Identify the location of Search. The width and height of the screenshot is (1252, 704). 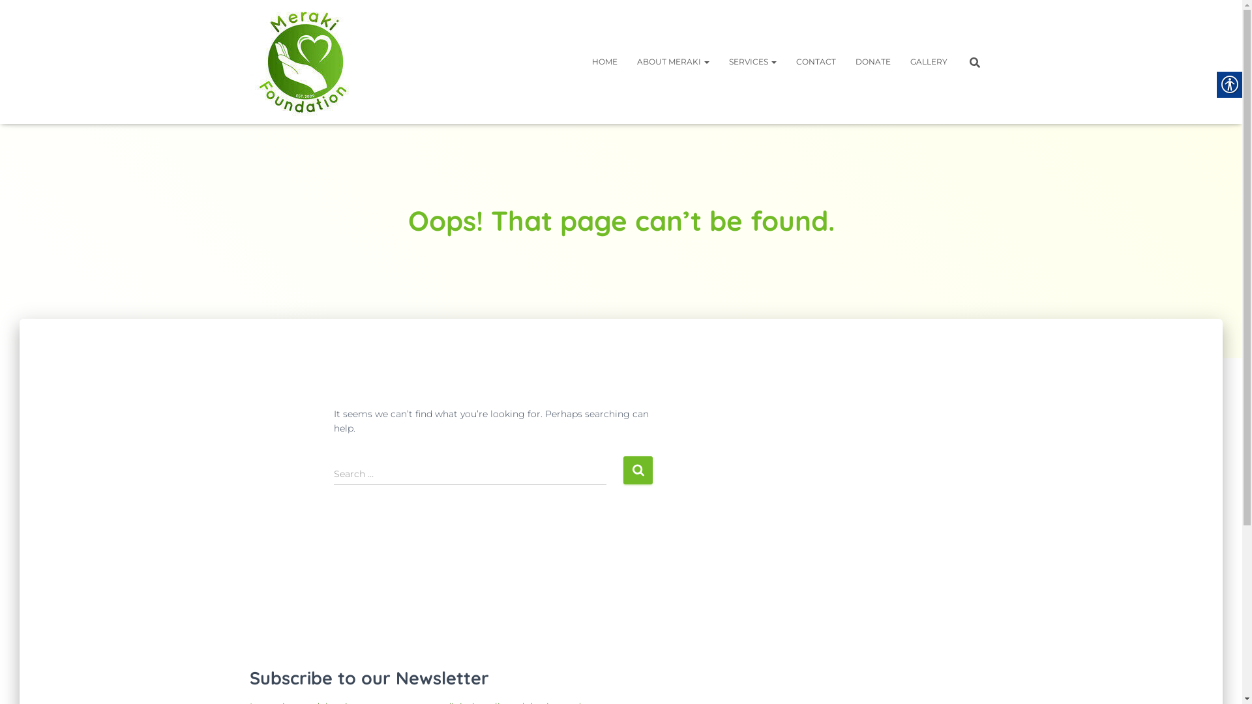
(638, 471).